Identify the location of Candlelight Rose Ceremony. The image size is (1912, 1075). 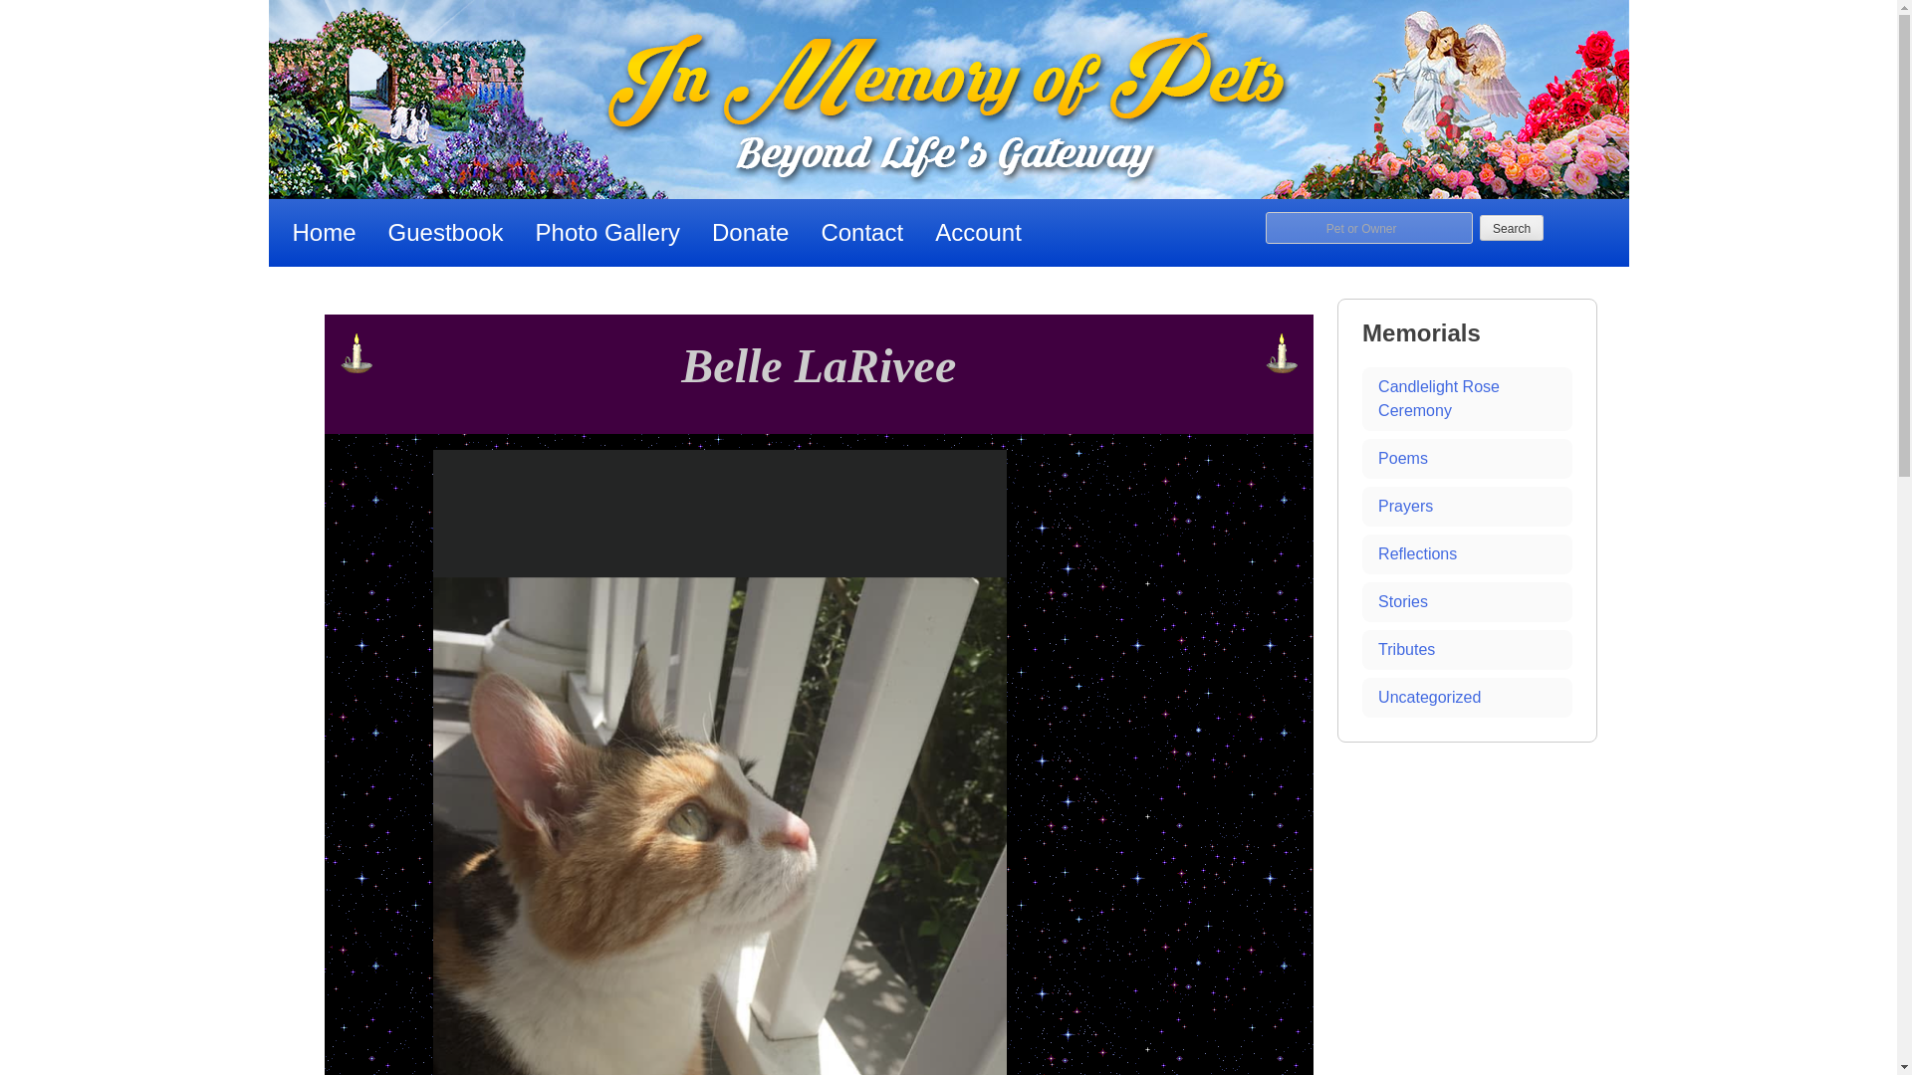
(1466, 399).